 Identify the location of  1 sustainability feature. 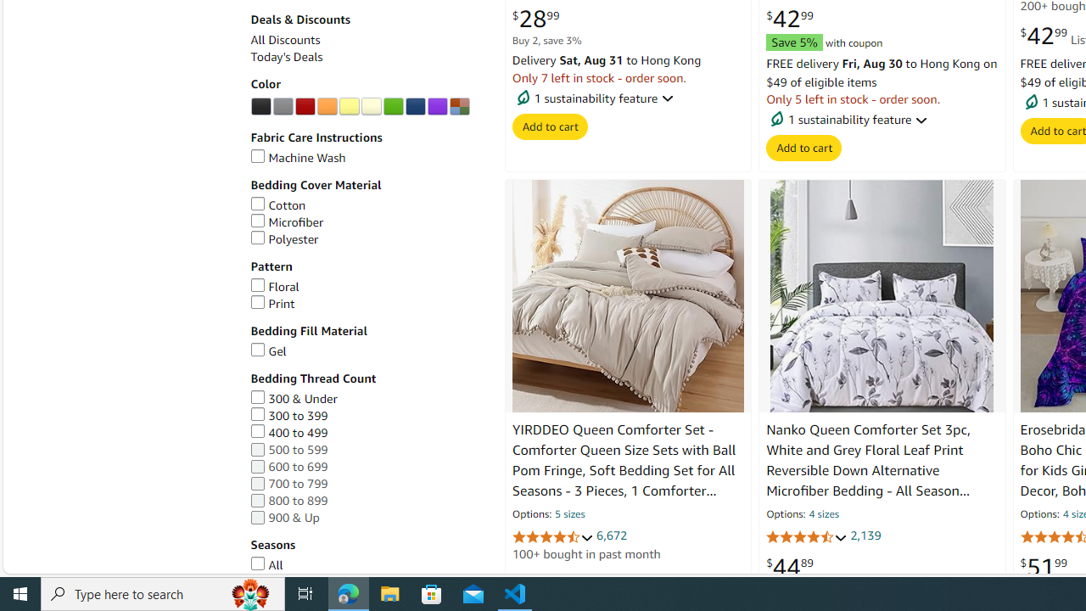
(882, 120).